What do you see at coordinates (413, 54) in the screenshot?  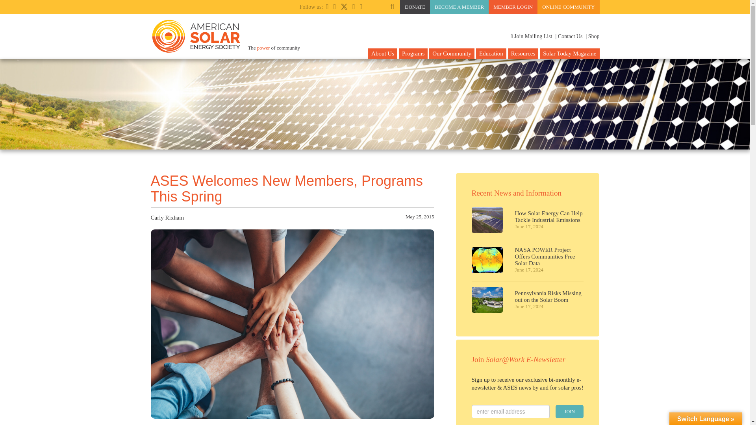 I see `Programs` at bounding box center [413, 54].